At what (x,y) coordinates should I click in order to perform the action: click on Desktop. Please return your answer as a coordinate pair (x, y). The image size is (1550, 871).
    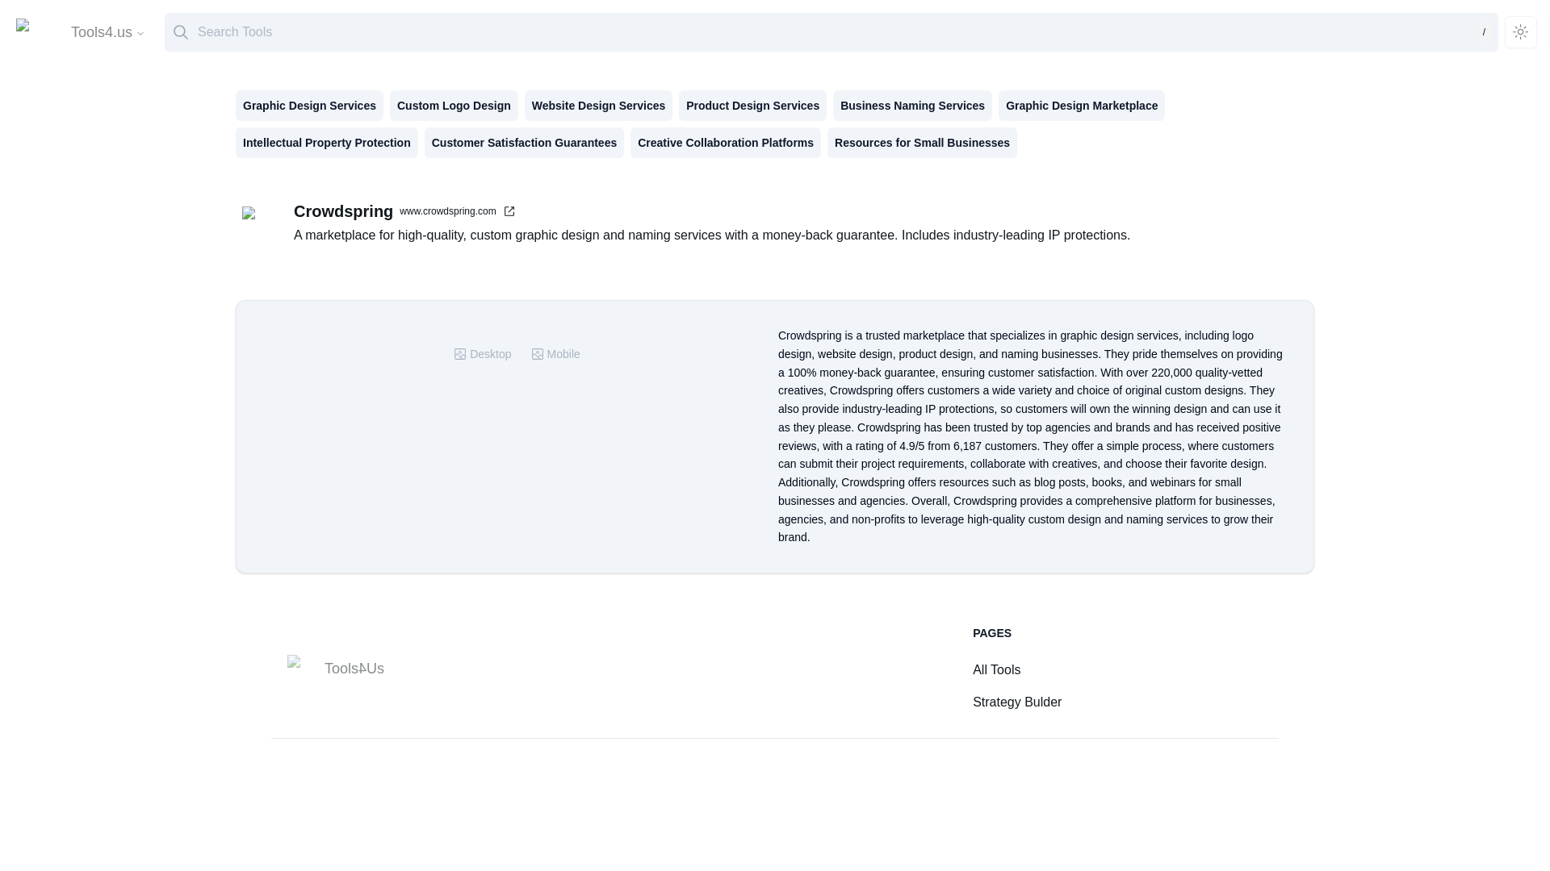
    Looking at the image, I should click on (482, 353).